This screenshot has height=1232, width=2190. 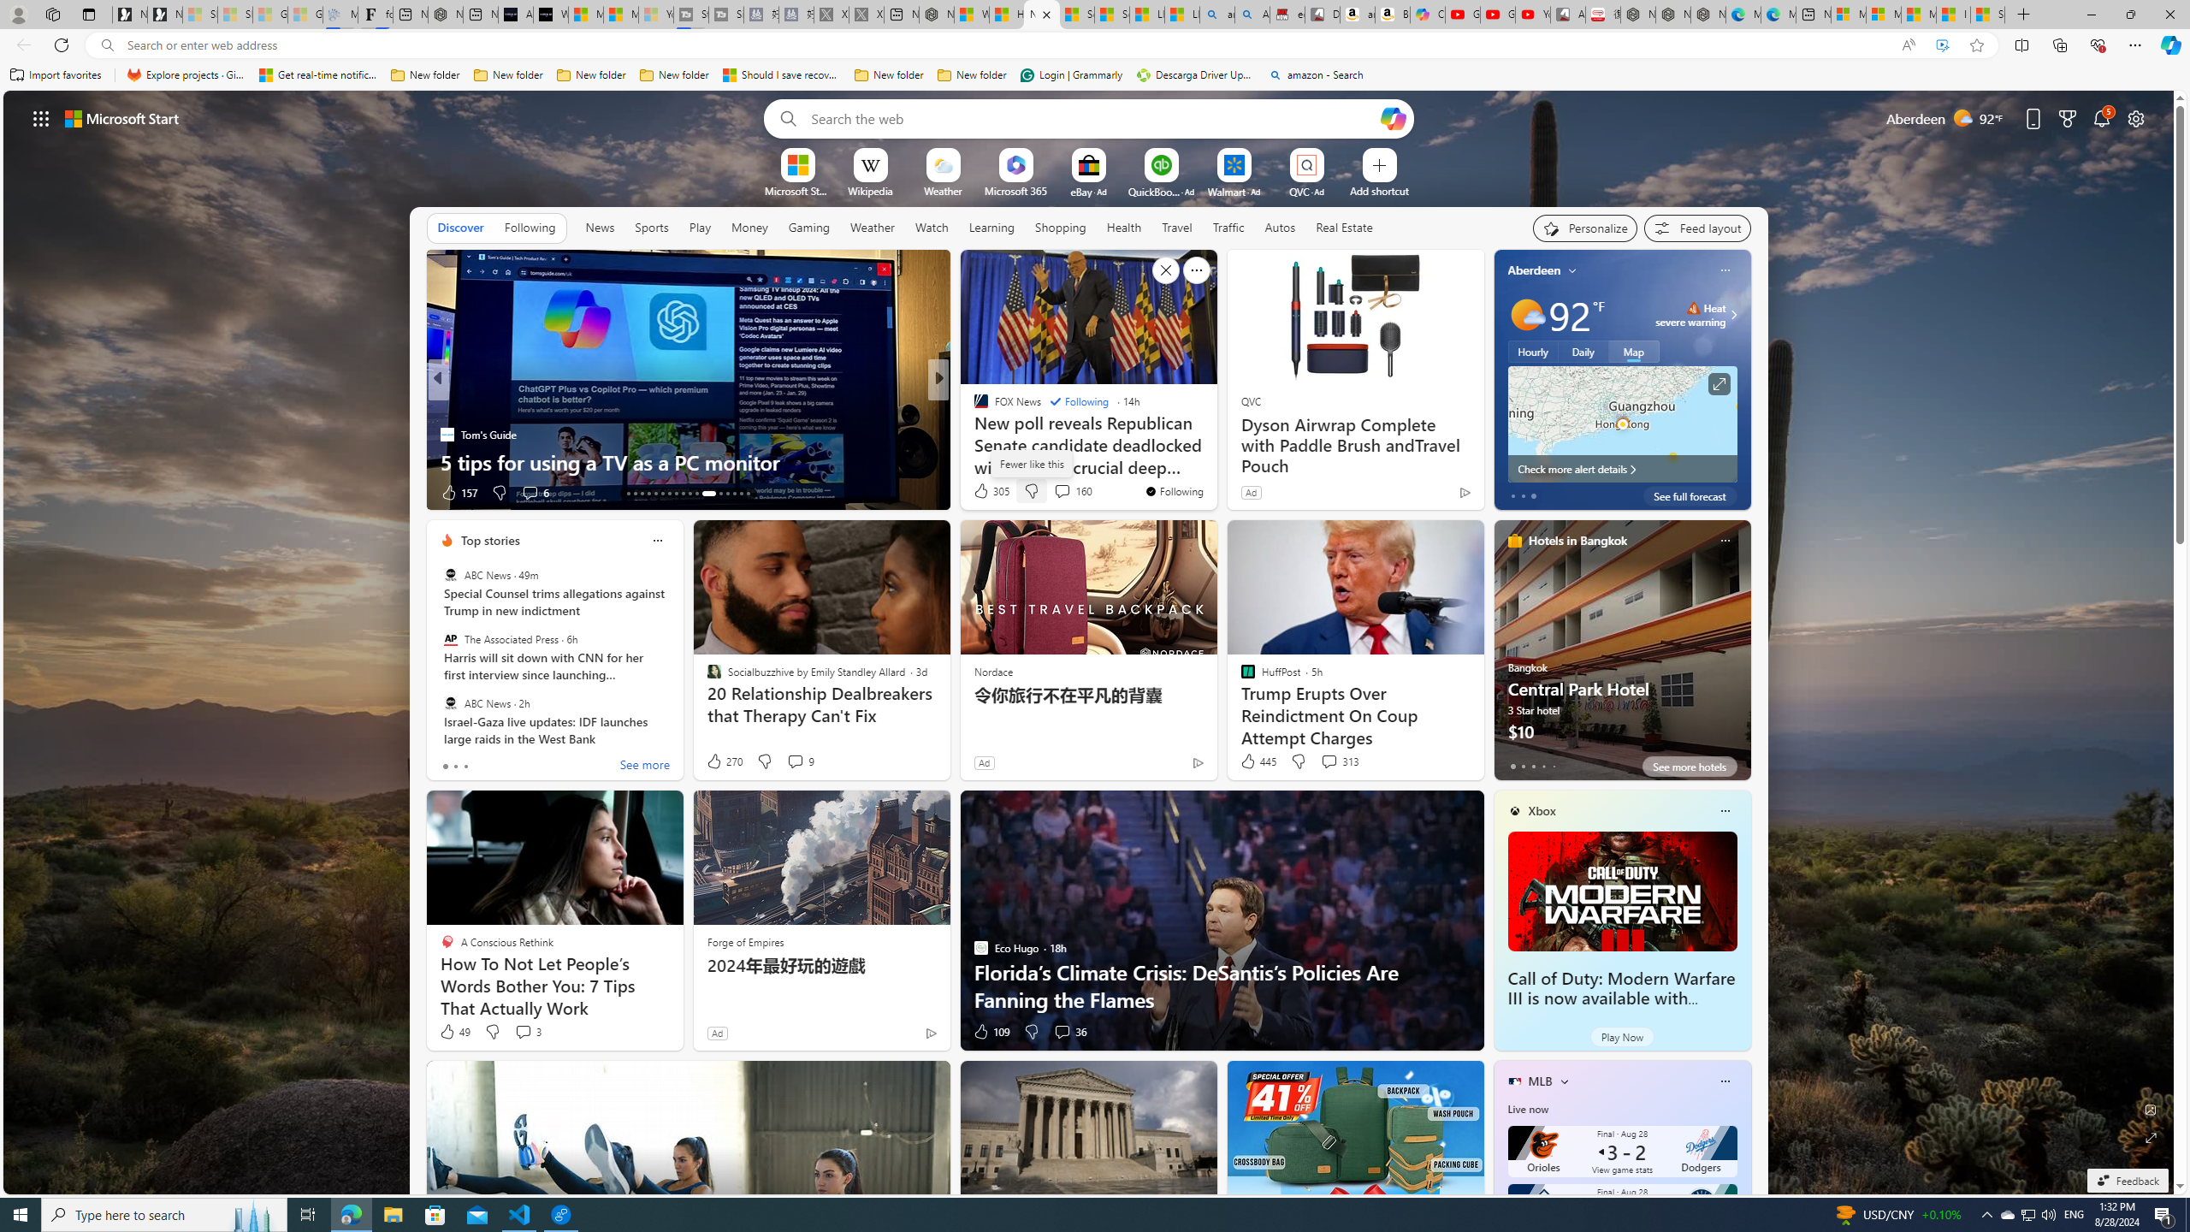 I want to click on Aberdeen, so click(x=1534, y=270).